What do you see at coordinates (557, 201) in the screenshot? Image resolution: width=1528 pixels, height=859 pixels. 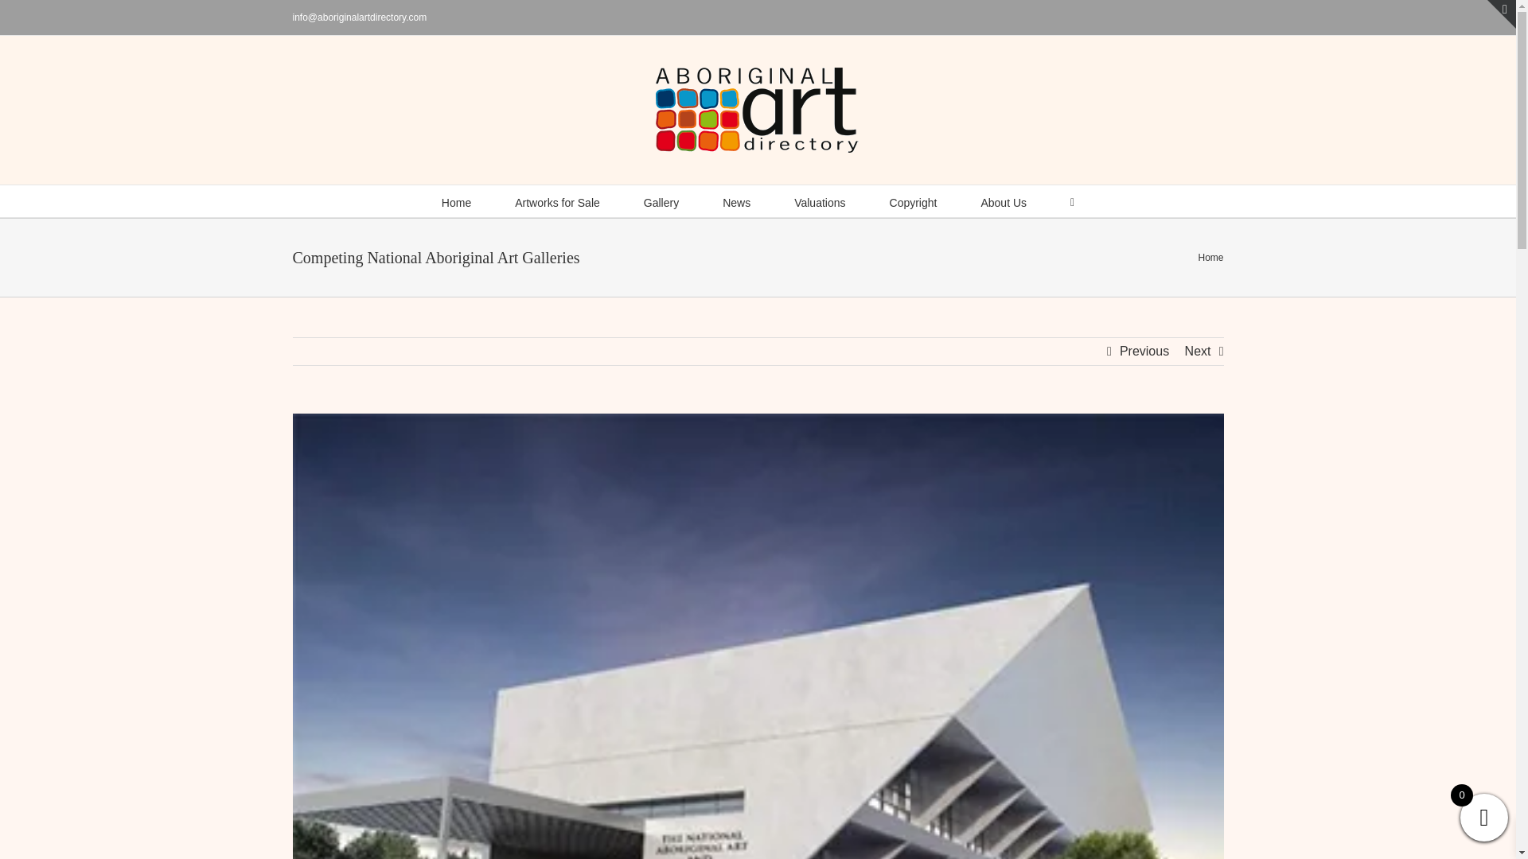 I see `Artworks for Sale` at bounding box center [557, 201].